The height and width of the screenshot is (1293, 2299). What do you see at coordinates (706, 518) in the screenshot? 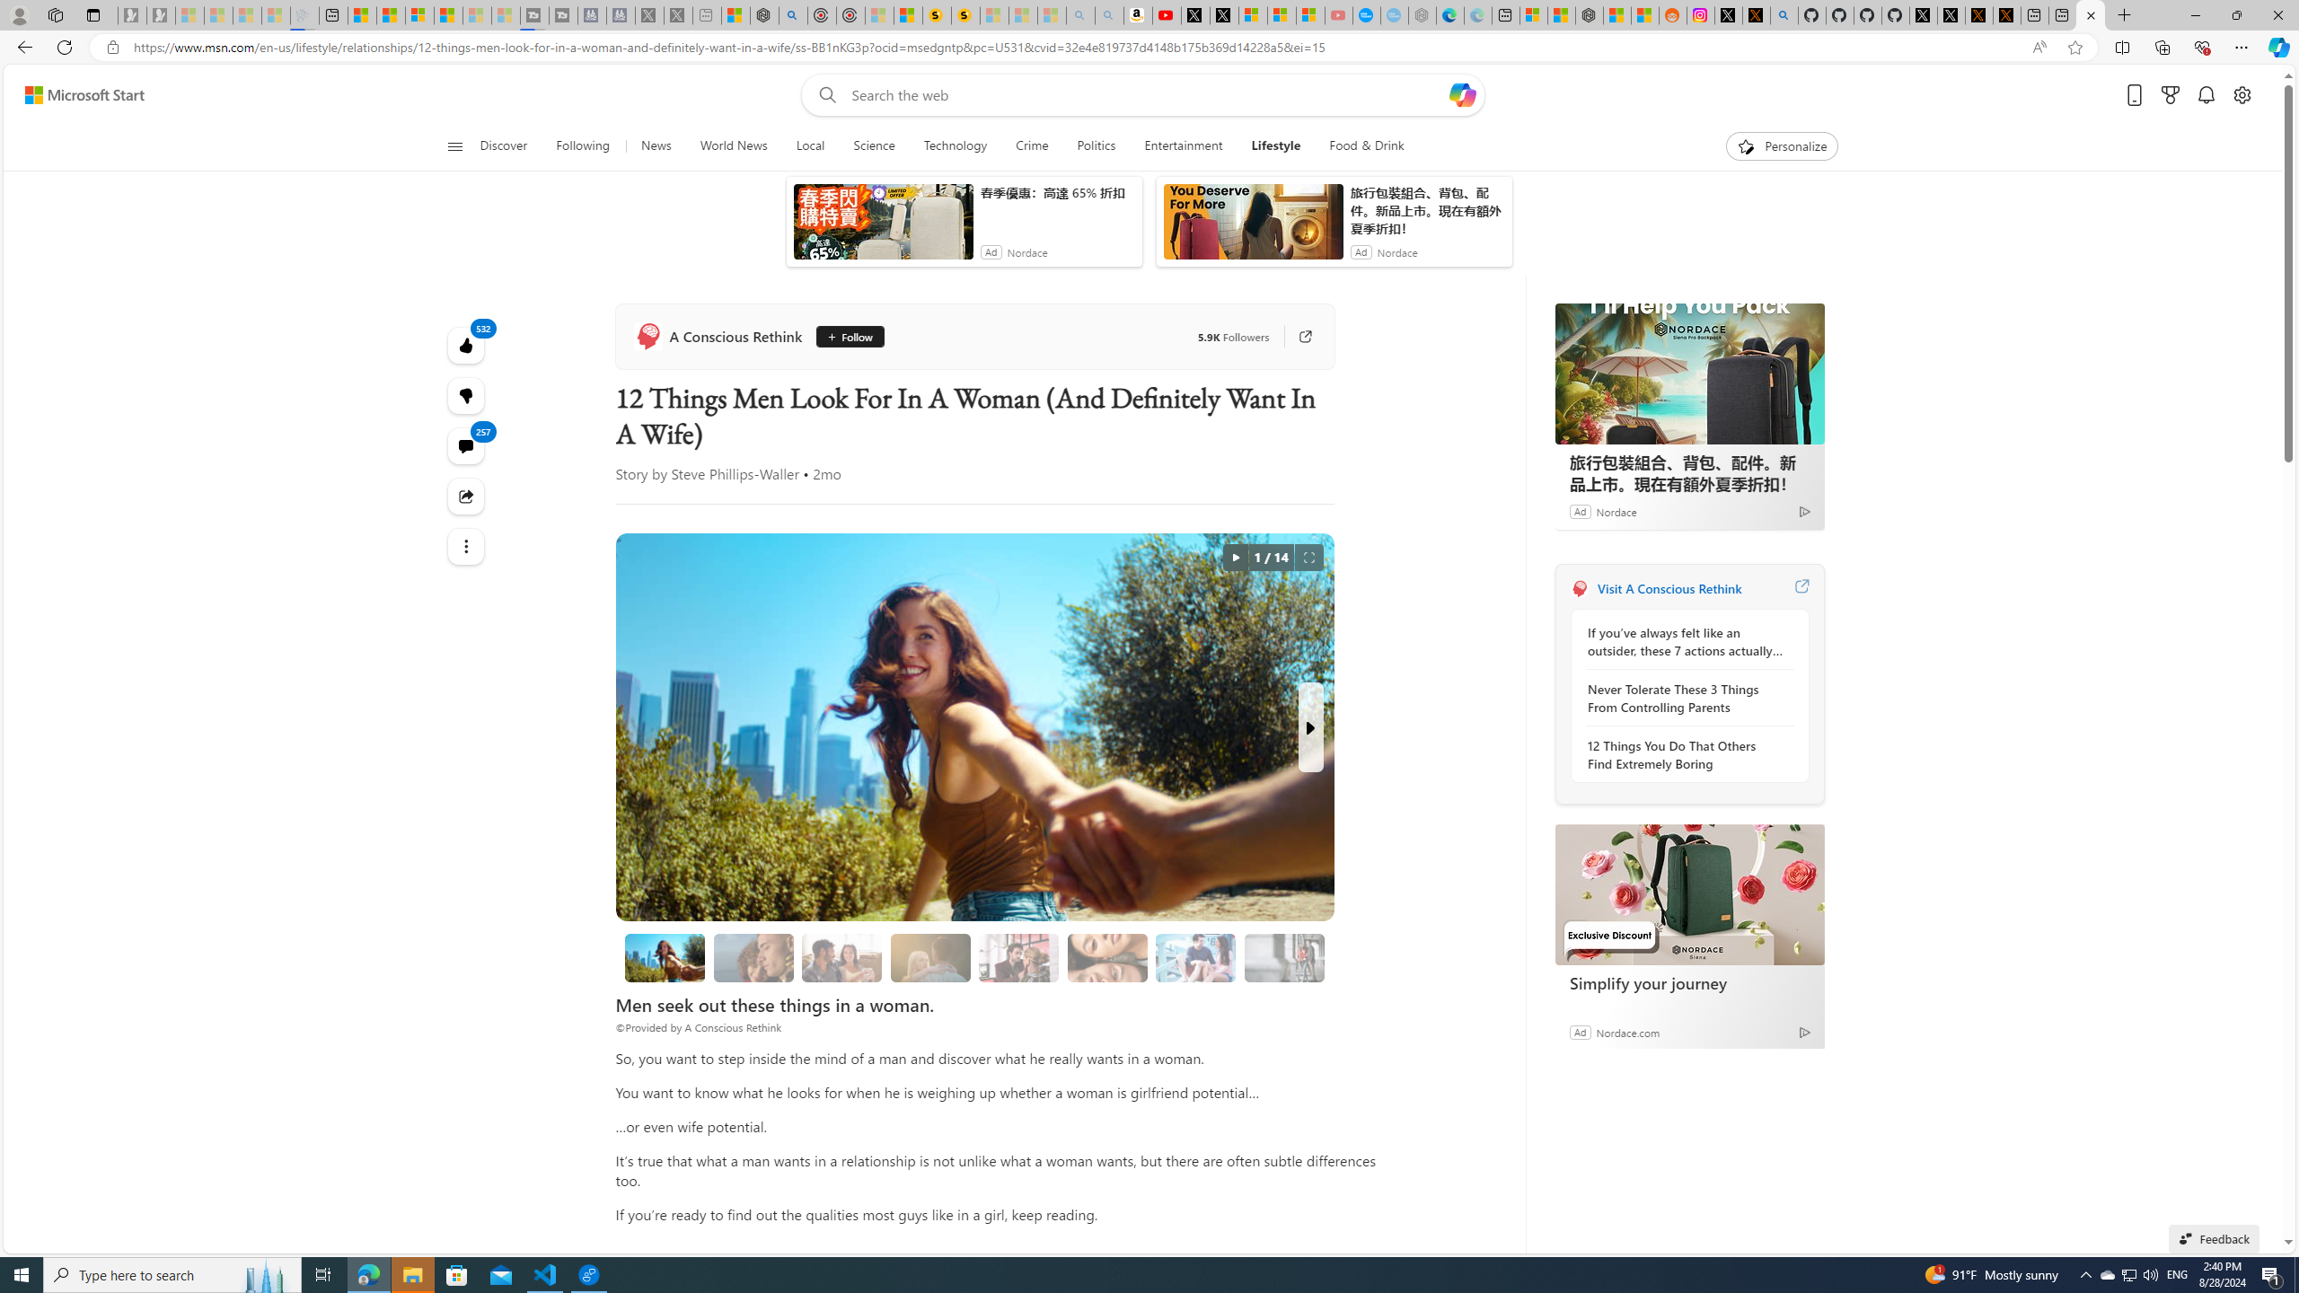
I see `AutomationID: tab-16` at bounding box center [706, 518].